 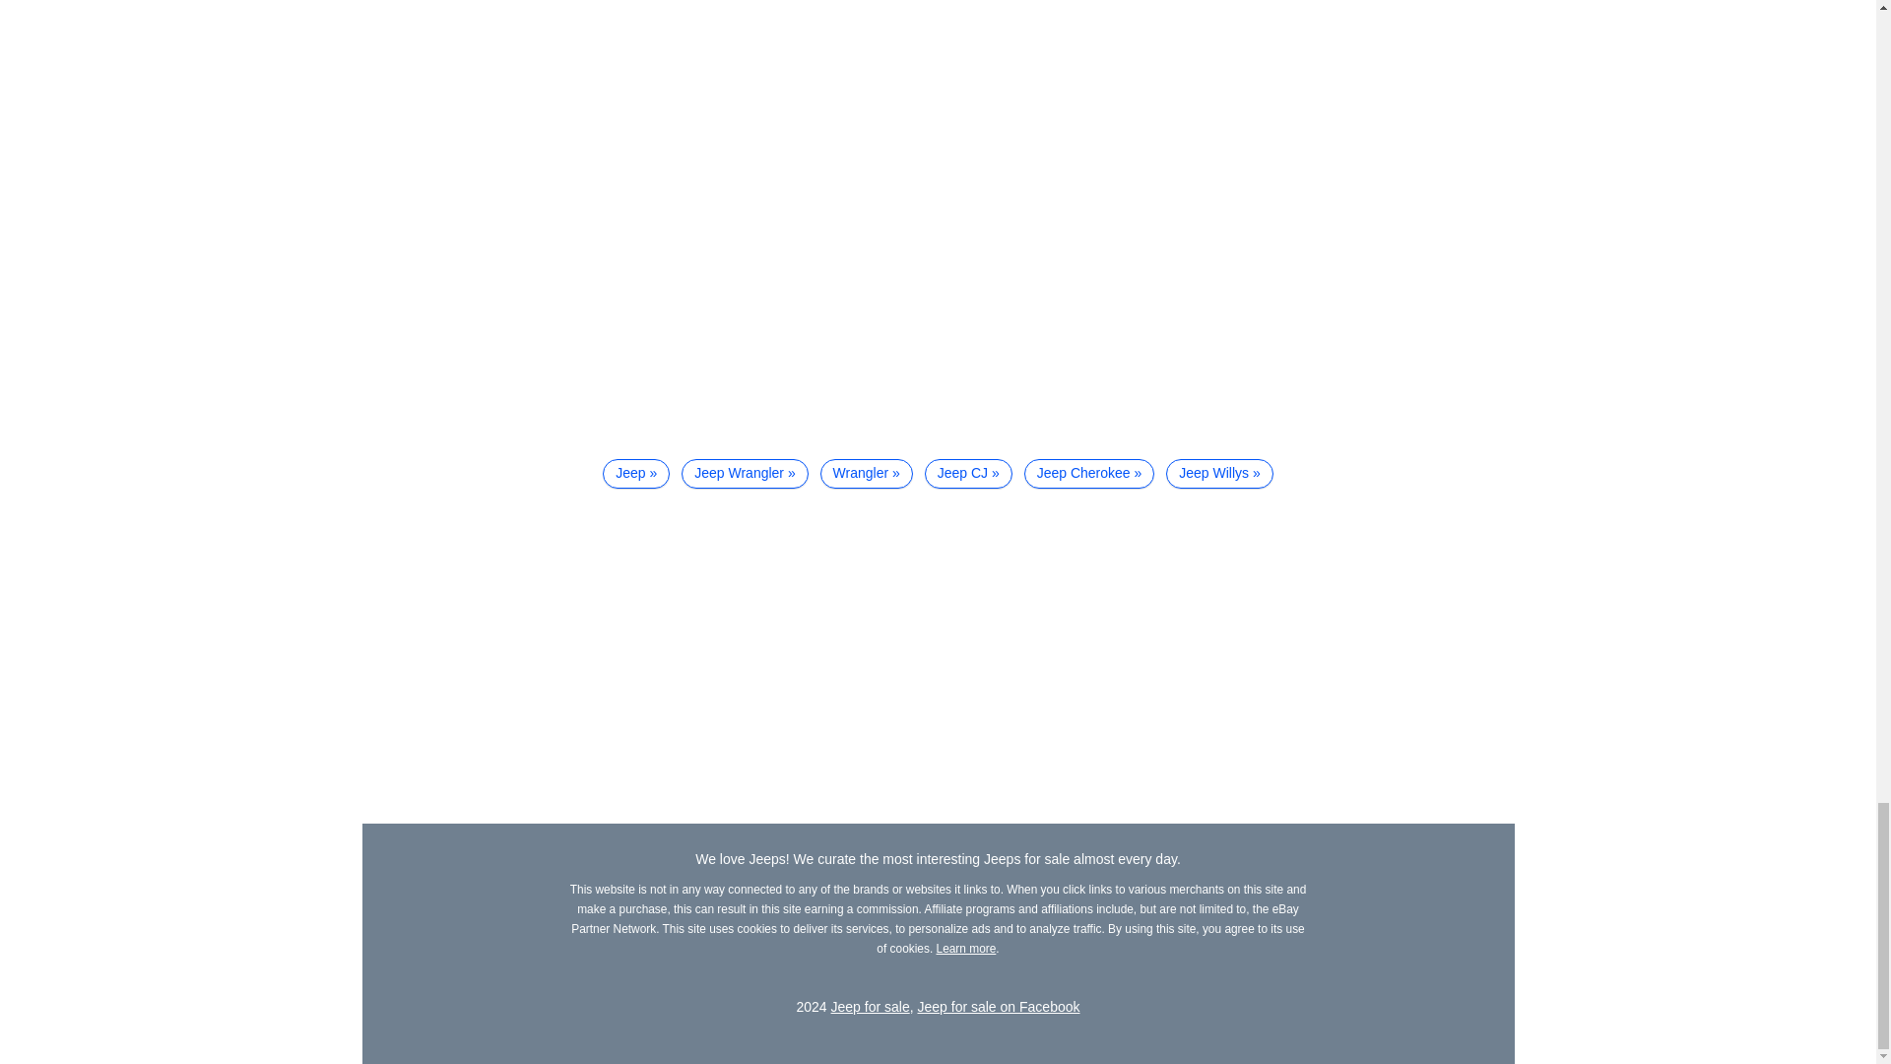 What do you see at coordinates (1089, 473) in the screenshot?
I see `Jeep Cherokee` at bounding box center [1089, 473].